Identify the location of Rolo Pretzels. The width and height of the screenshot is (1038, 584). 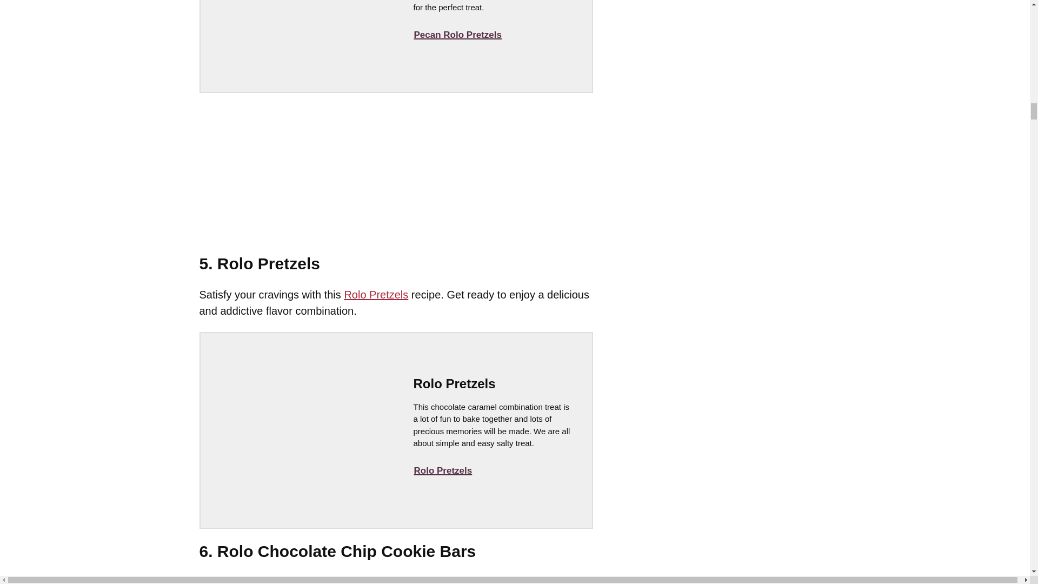
(442, 470).